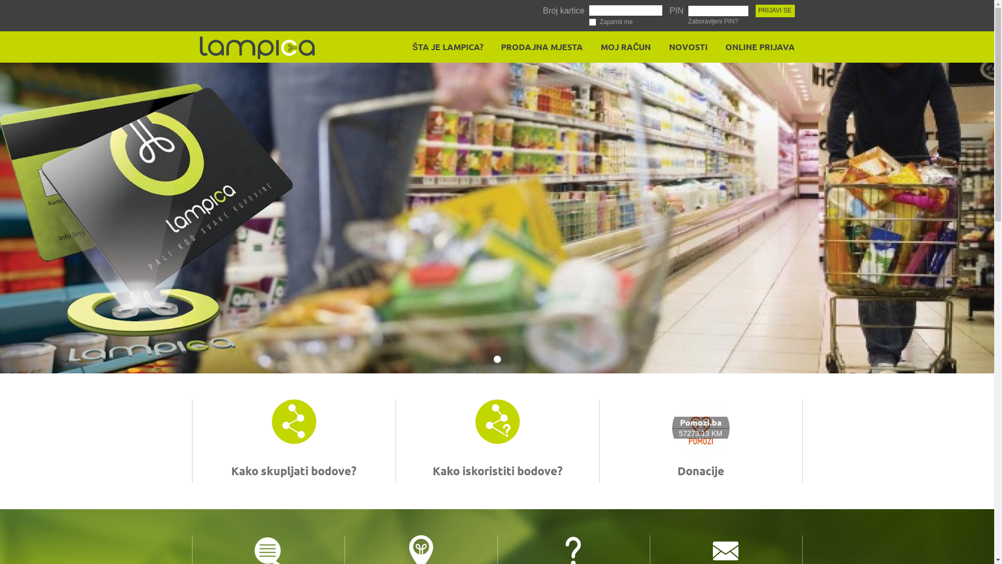 Image resolution: width=1002 pixels, height=564 pixels. I want to click on Kako iskoristiti bodove?, so click(497, 471).